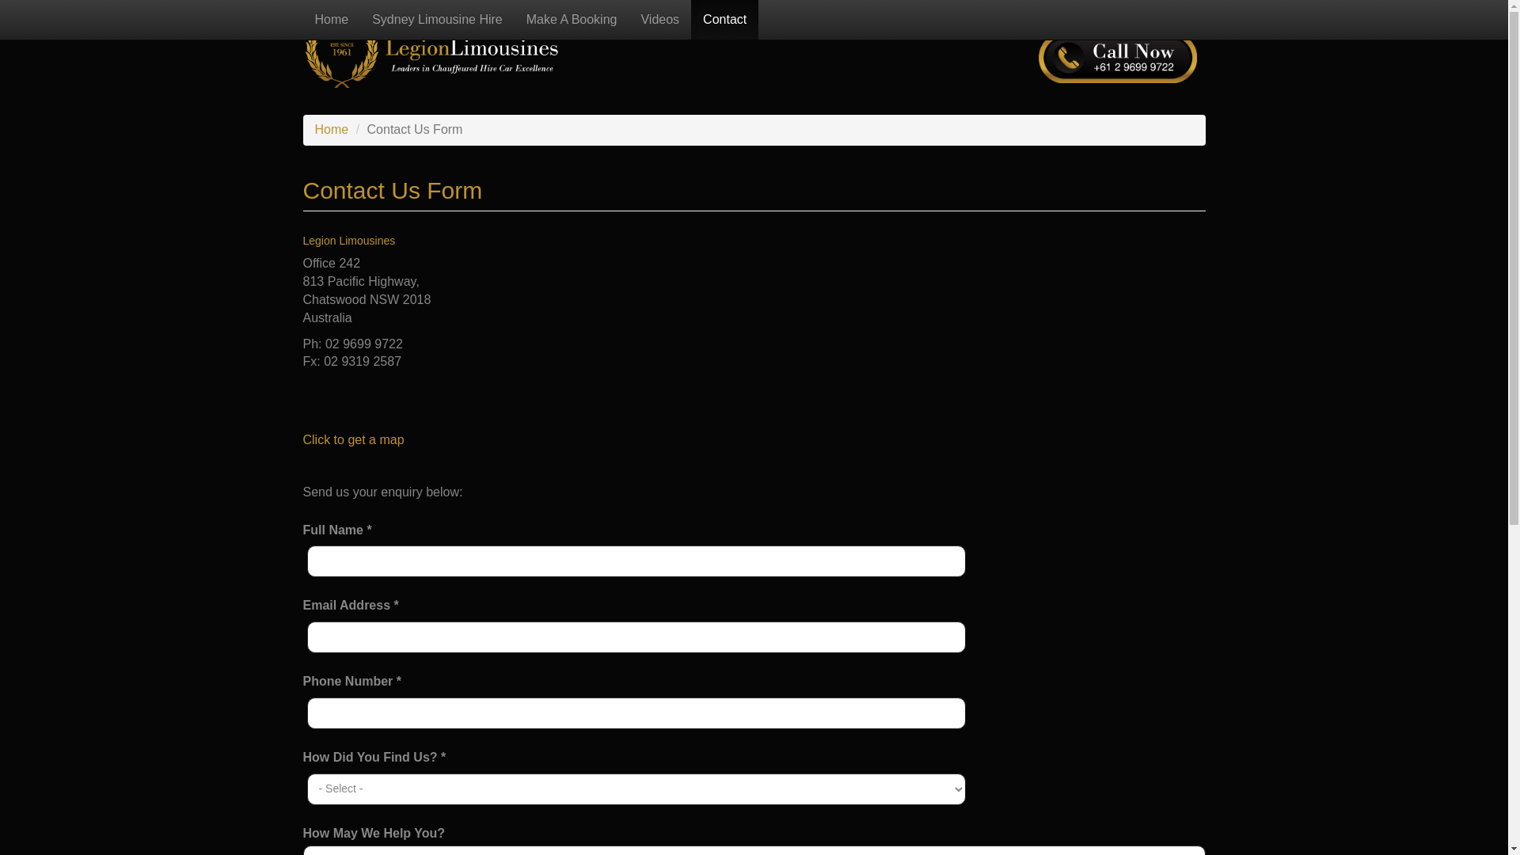 This screenshot has height=855, width=1520. What do you see at coordinates (332, 130) in the screenshot?
I see `Home` at bounding box center [332, 130].